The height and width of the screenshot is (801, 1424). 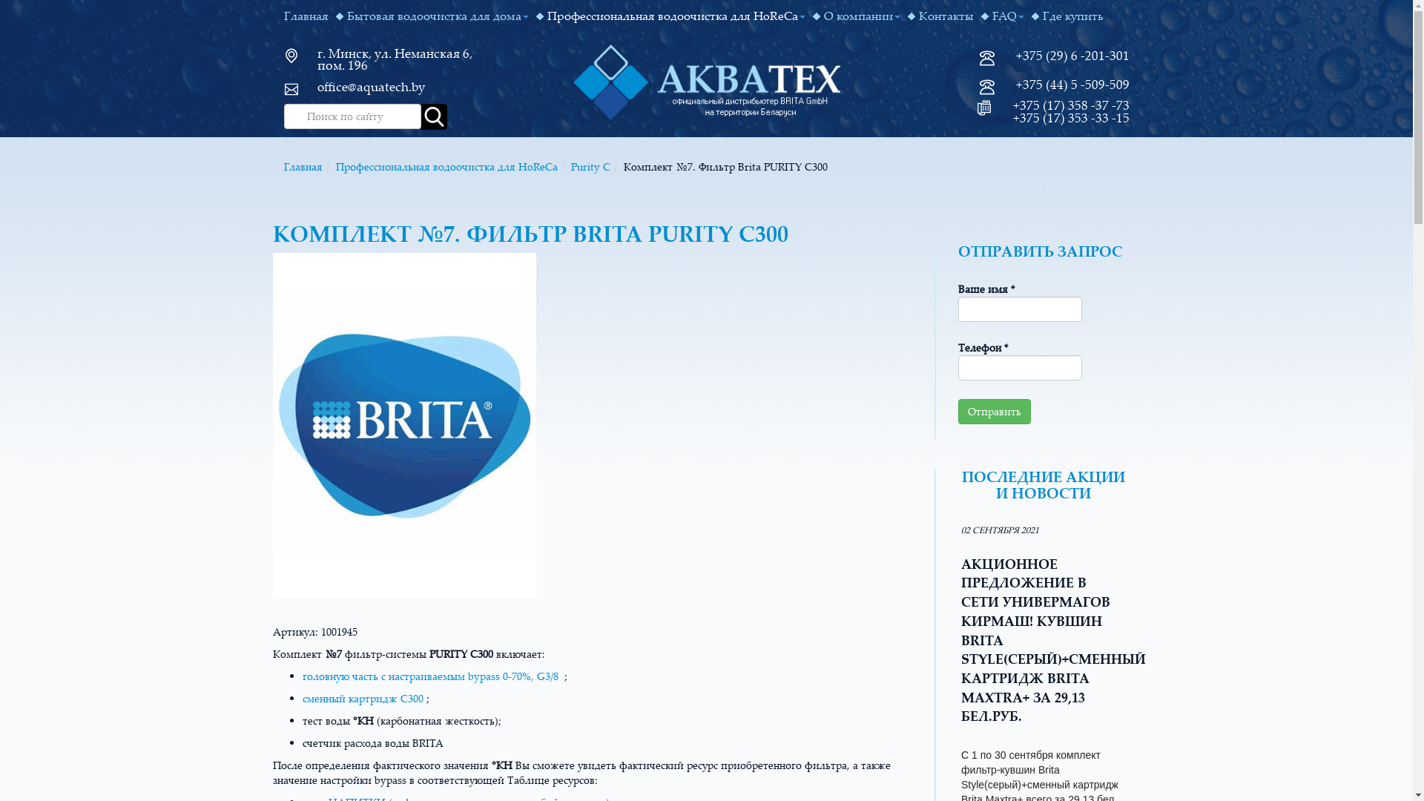 I want to click on +375 (17) 353 -33 -15, so click(x=1071, y=117).